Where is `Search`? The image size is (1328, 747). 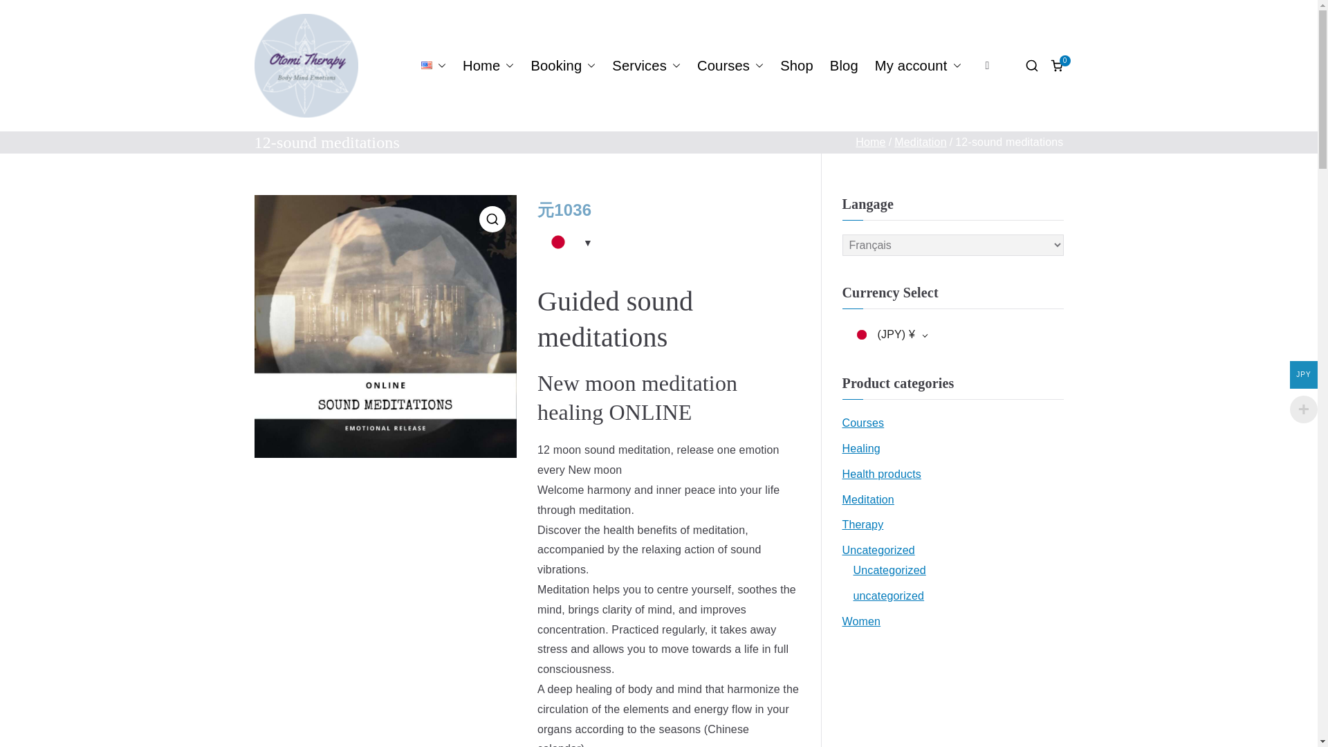 Search is located at coordinates (25, 11).